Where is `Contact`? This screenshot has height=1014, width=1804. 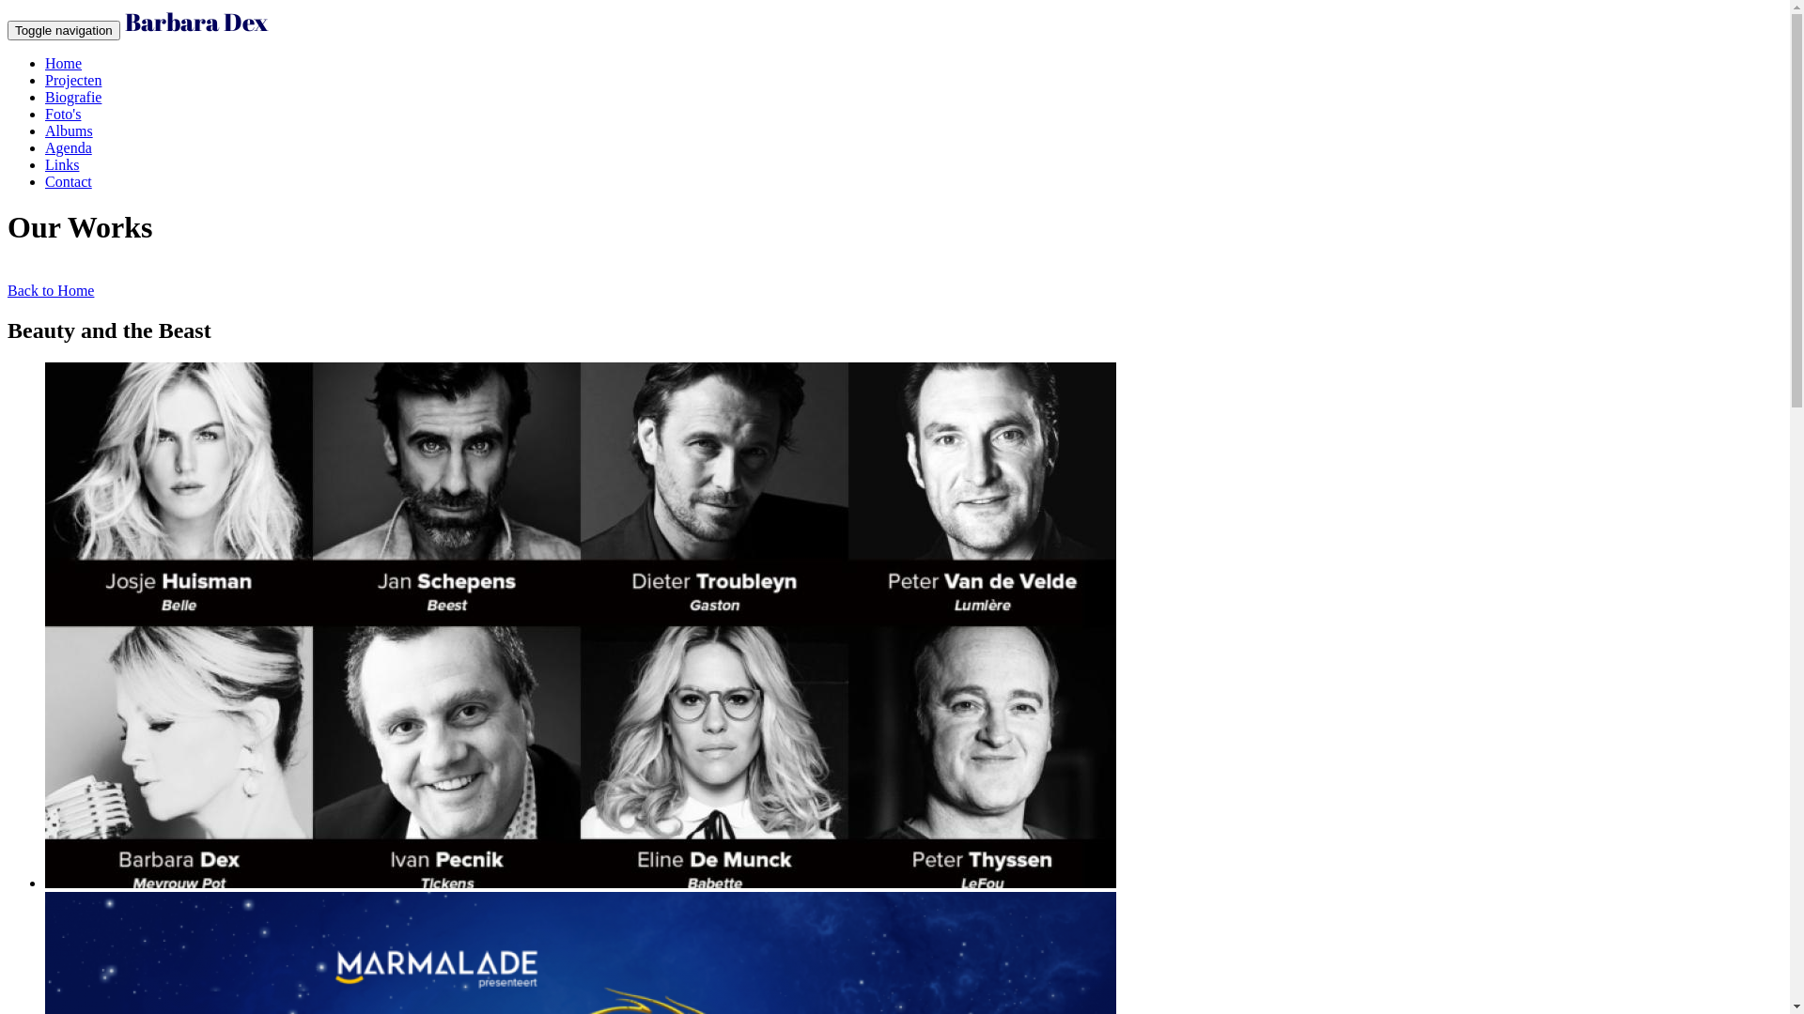
Contact is located at coordinates (69, 182).